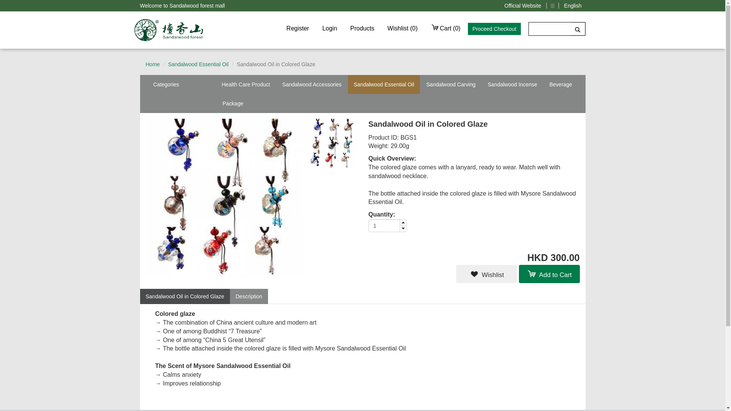  Describe the element at coordinates (199, 64) in the screenshot. I see `Sandalwood Essential Oil` at that location.